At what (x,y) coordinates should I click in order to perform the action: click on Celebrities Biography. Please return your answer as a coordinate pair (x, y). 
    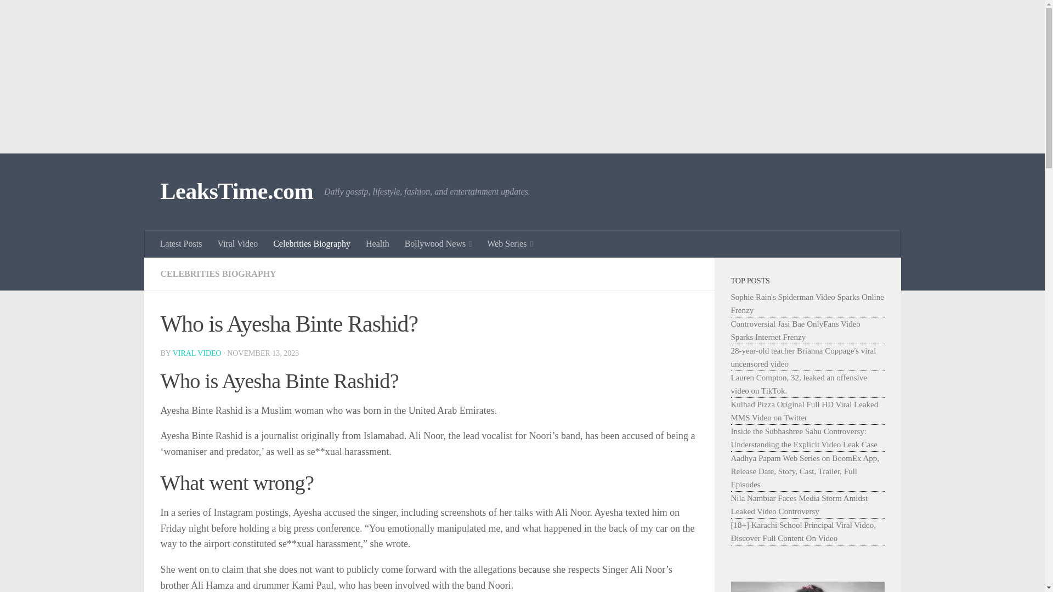
    Looking at the image, I should click on (312, 243).